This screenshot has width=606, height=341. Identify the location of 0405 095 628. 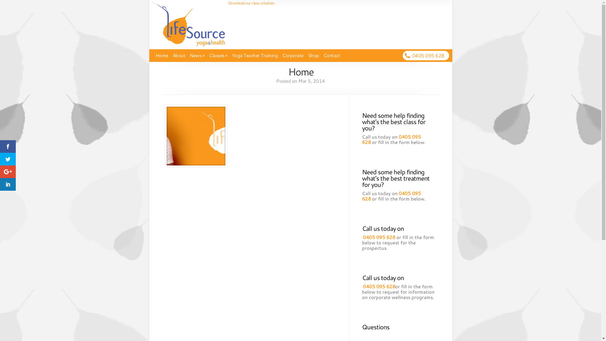
(391, 196).